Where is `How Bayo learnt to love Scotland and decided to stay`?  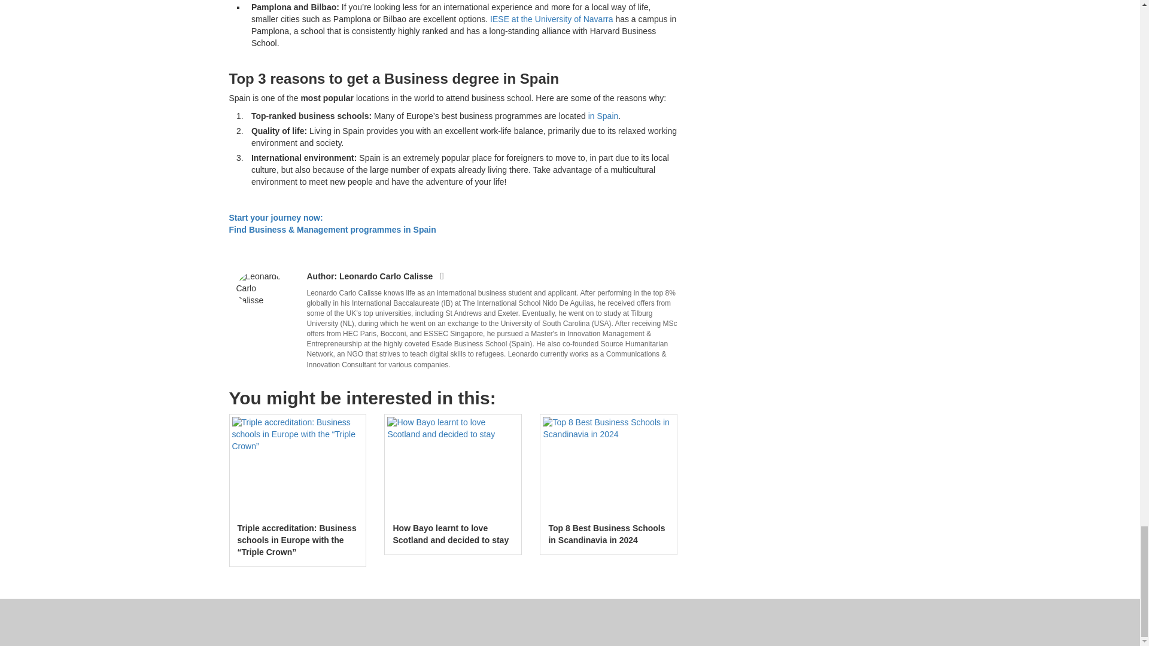 How Bayo learnt to love Scotland and decided to stay is located at coordinates (453, 467).